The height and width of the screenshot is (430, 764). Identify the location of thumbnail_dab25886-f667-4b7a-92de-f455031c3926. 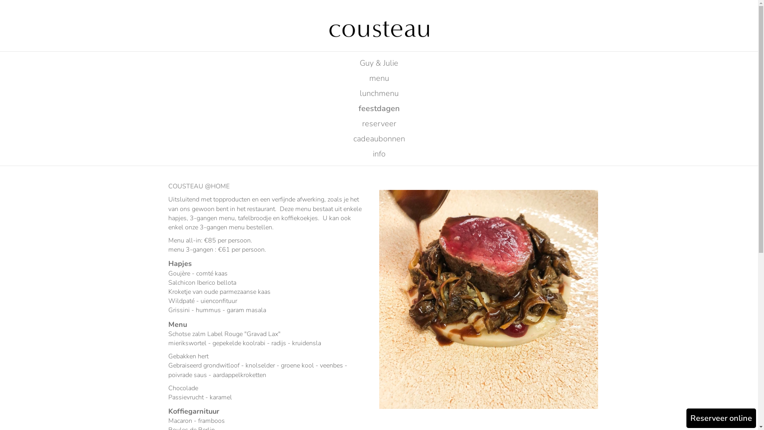
(488, 299).